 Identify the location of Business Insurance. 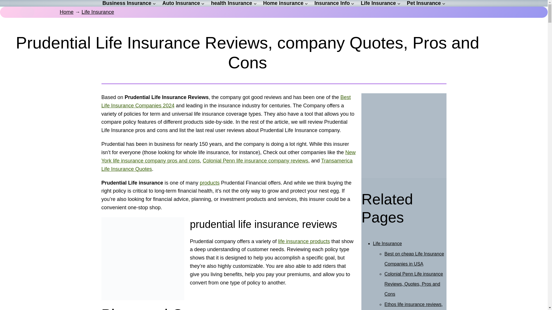
(126, 3).